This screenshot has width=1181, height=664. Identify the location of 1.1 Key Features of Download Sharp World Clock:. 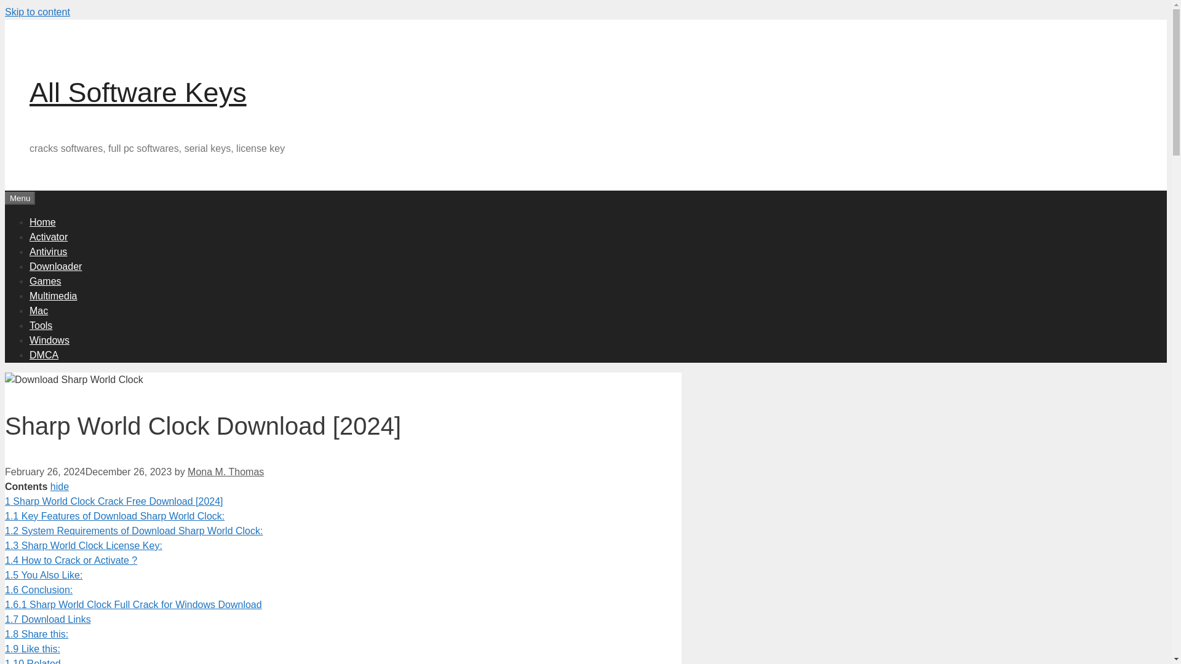
(114, 515).